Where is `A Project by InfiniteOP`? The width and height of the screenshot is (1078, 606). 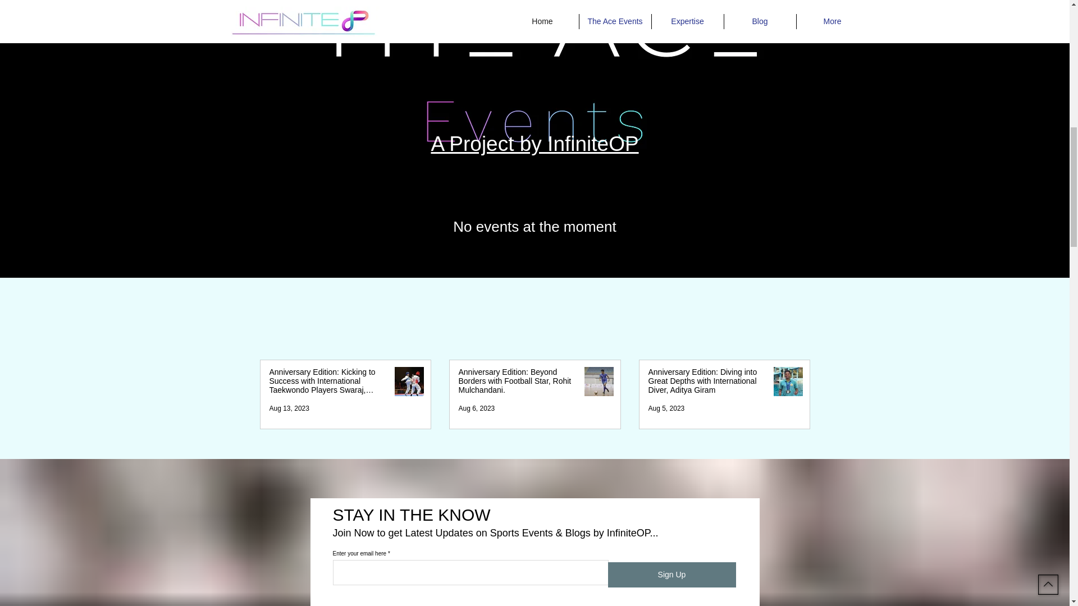 A Project by InfiniteOP is located at coordinates (534, 144).